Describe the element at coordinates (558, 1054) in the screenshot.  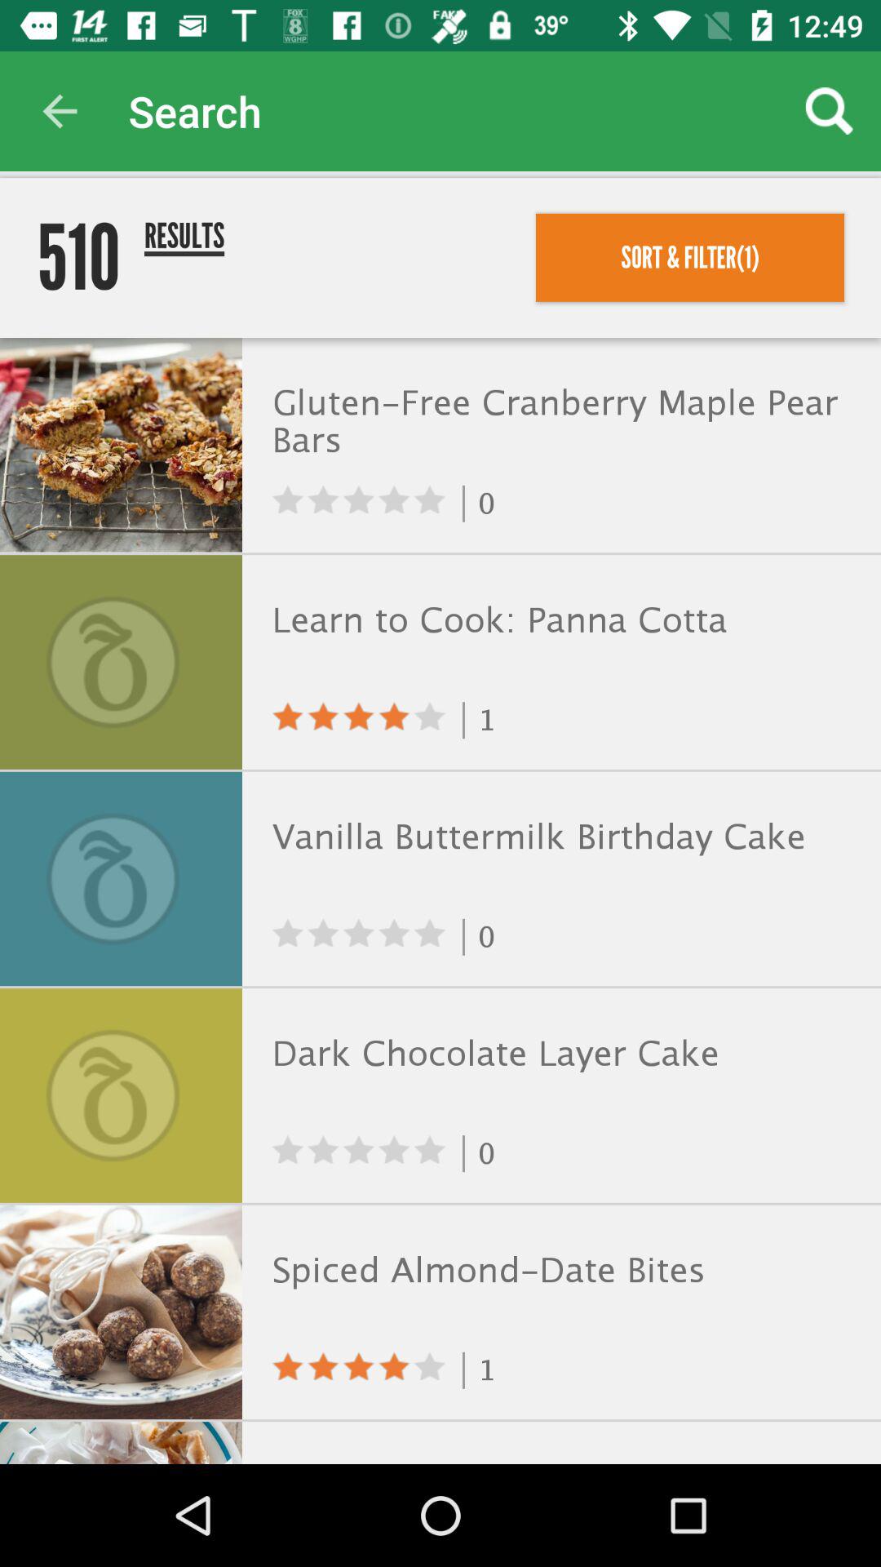
I see `scroll to dark chocolate layer icon` at that location.